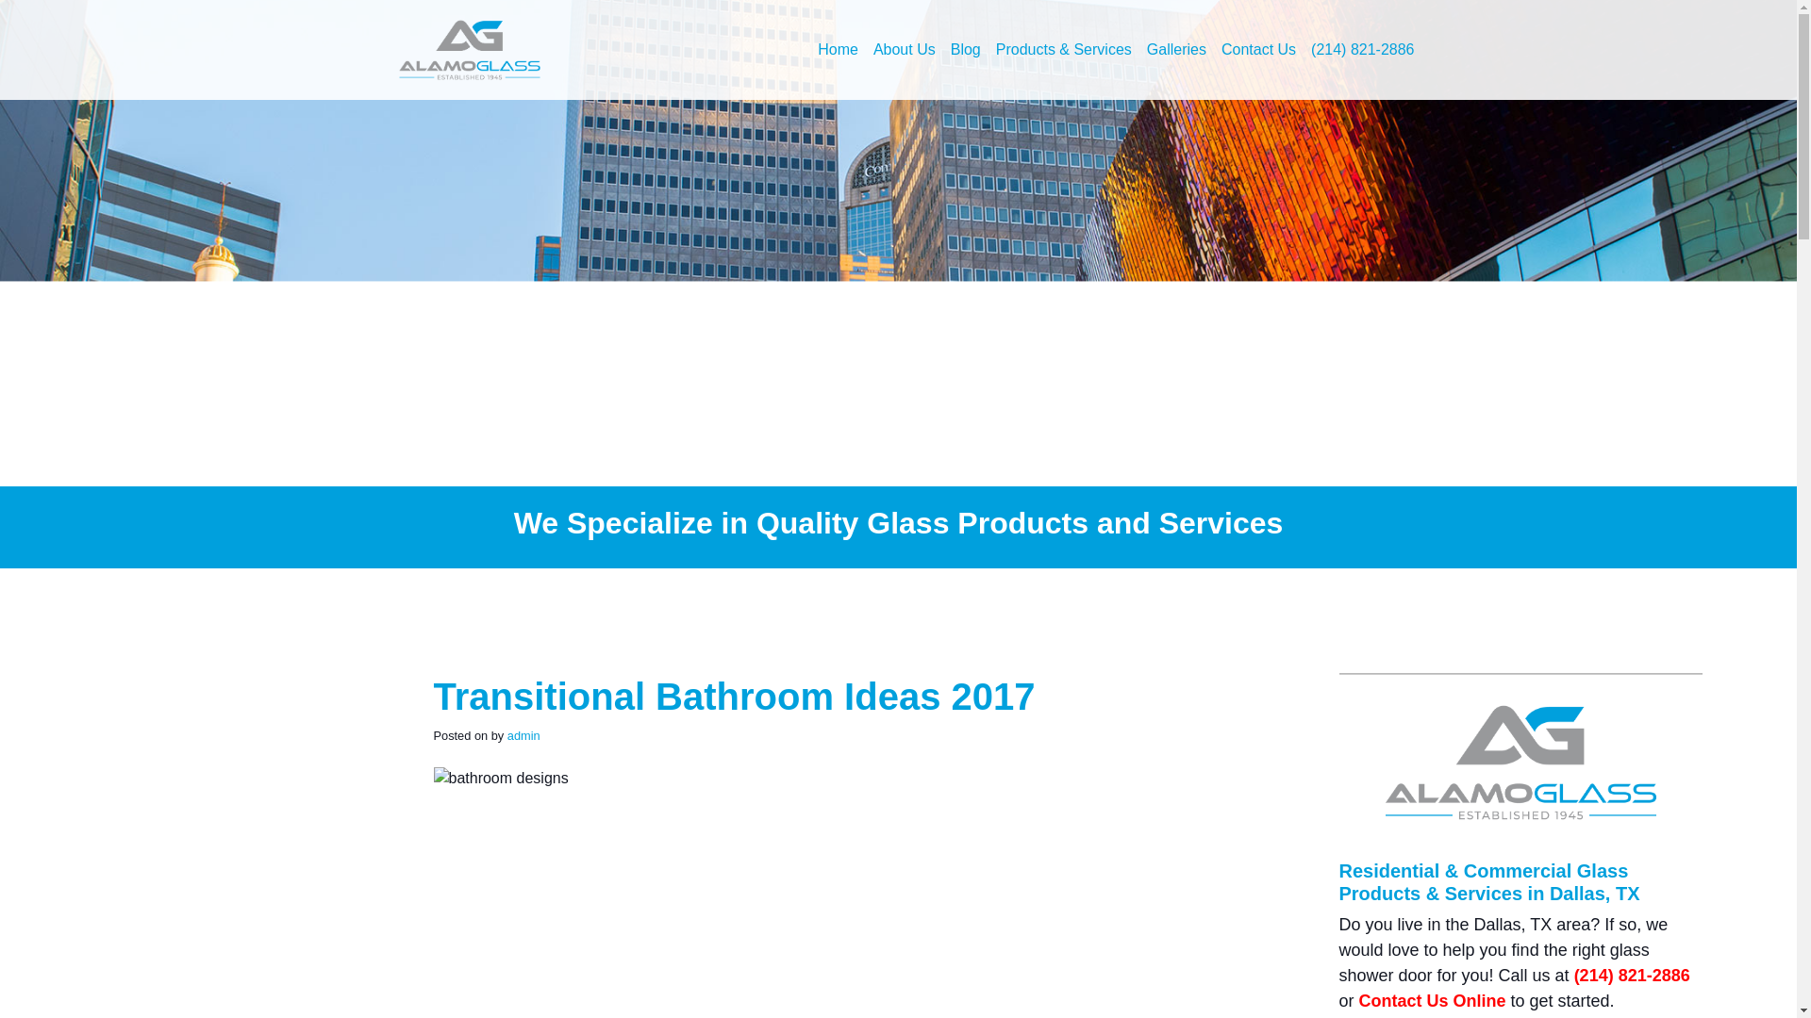  Describe the element at coordinates (966, 50) in the screenshot. I see `Blog` at that location.